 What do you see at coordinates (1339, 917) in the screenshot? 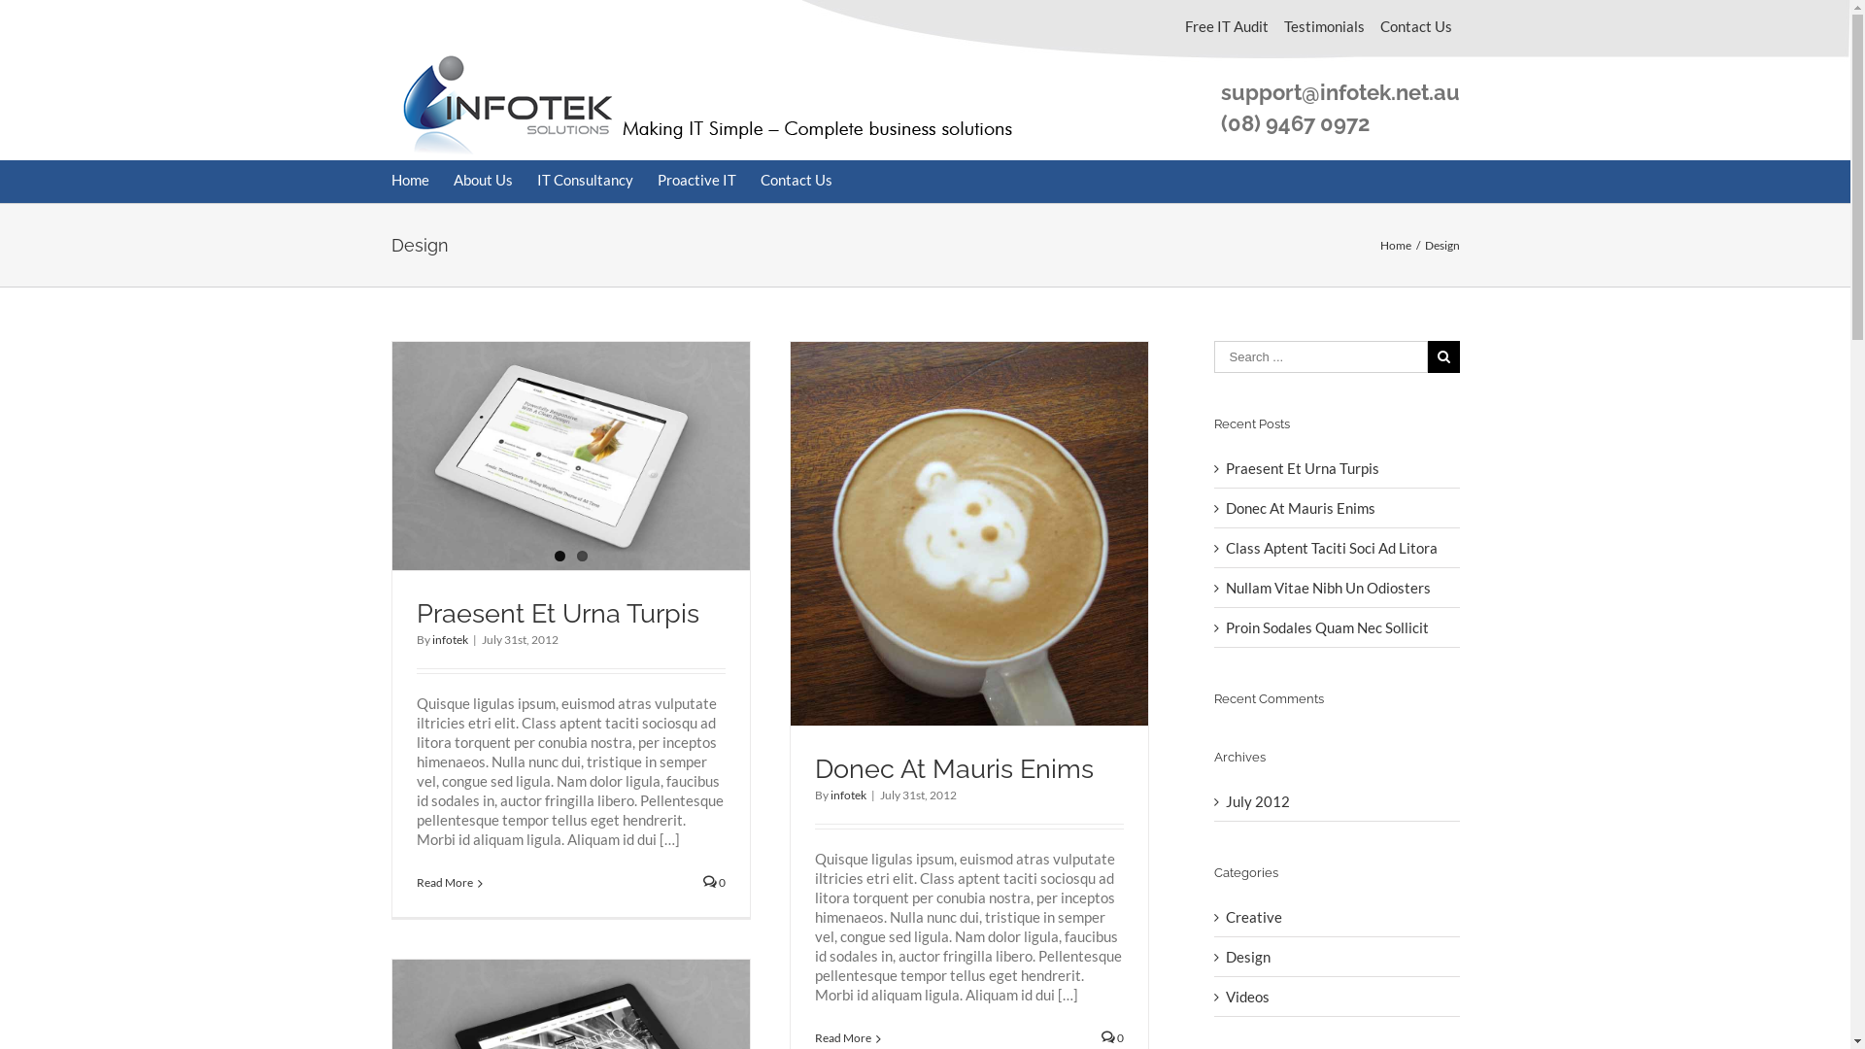
I see `Creative` at bounding box center [1339, 917].